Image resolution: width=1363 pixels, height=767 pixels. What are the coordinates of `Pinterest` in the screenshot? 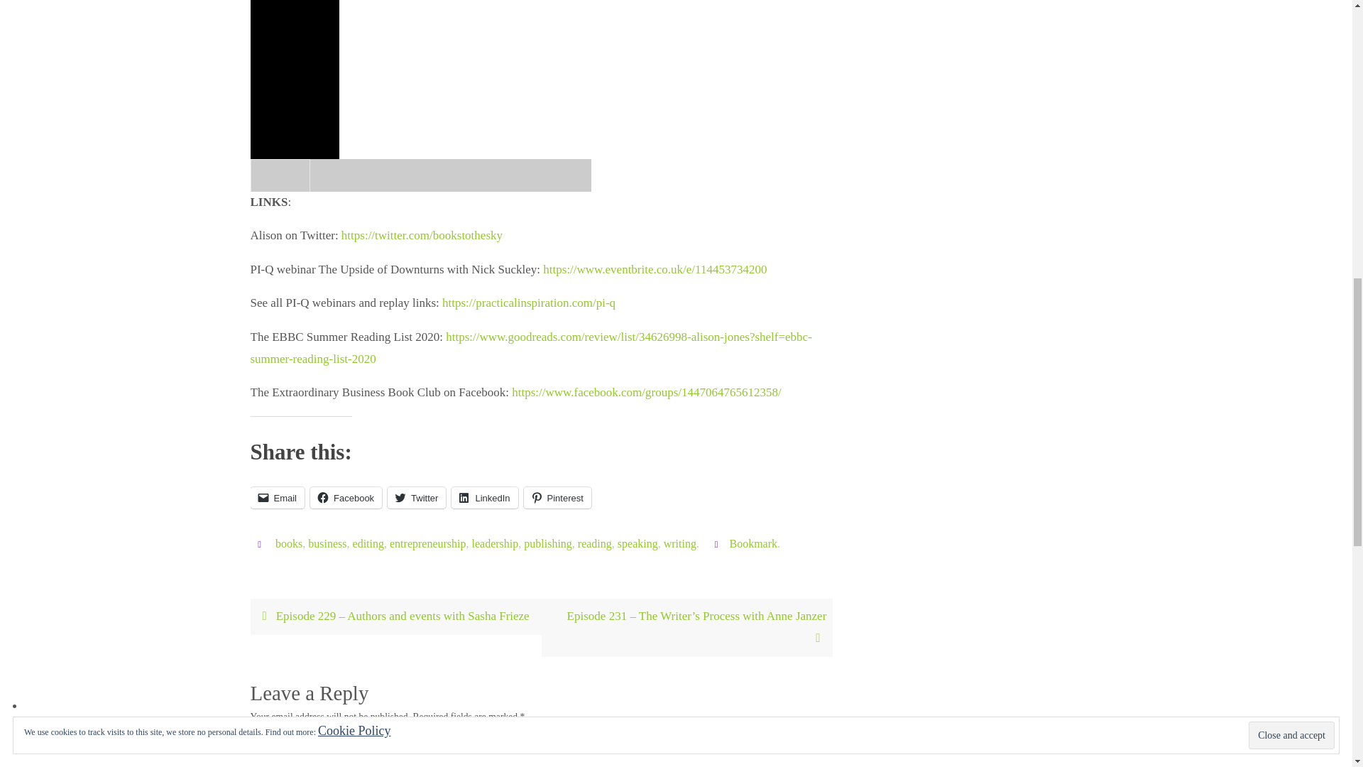 It's located at (557, 497).